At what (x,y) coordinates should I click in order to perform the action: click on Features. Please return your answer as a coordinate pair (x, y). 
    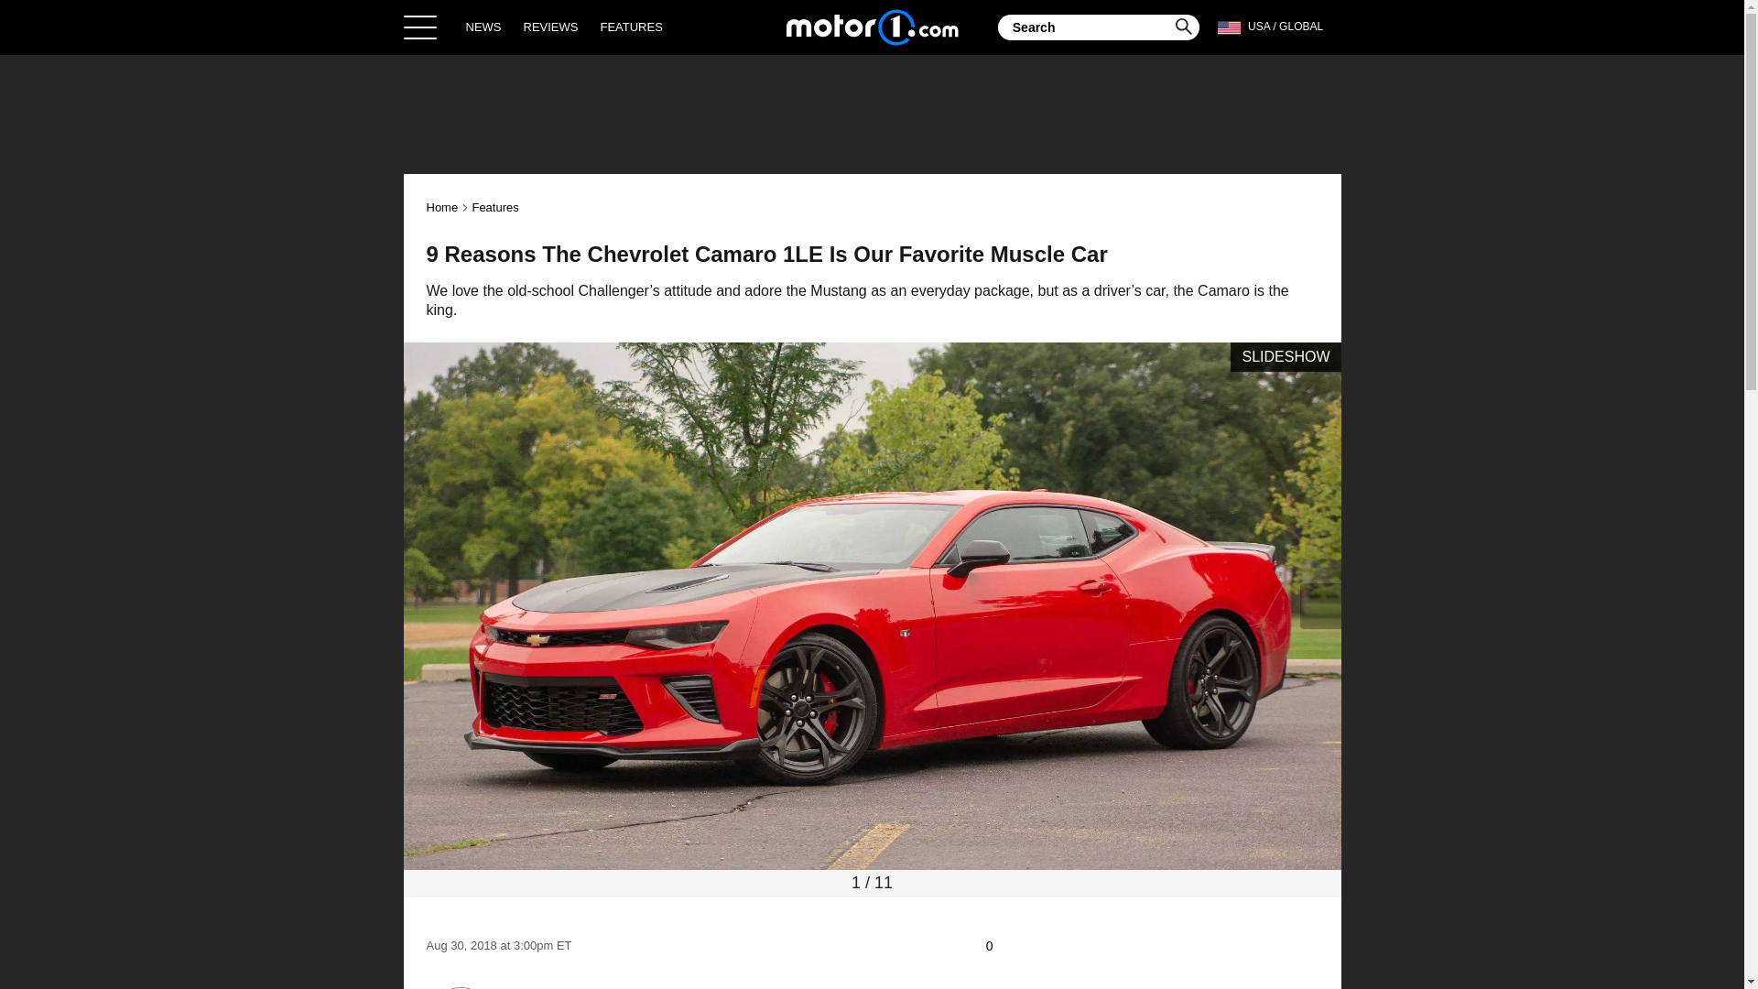
    Looking at the image, I should click on (494, 207).